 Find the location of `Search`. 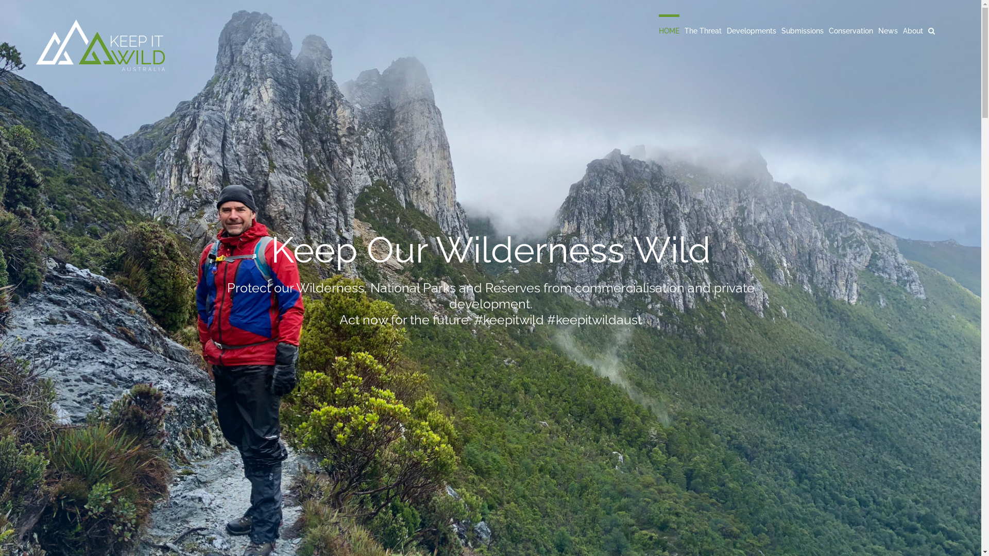

Search is located at coordinates (931, 30).